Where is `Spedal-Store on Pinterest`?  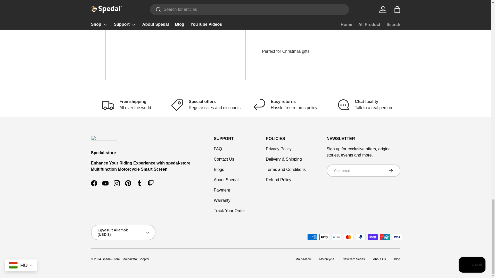
Spedal-Store on Pinterest is located at coordinates (128, 183).